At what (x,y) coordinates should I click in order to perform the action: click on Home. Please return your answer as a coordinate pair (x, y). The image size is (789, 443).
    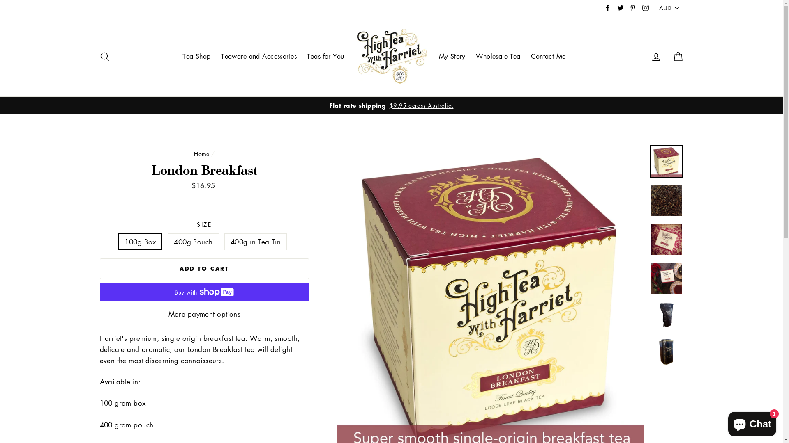
    Looking at the image, I should click on (202, 153).